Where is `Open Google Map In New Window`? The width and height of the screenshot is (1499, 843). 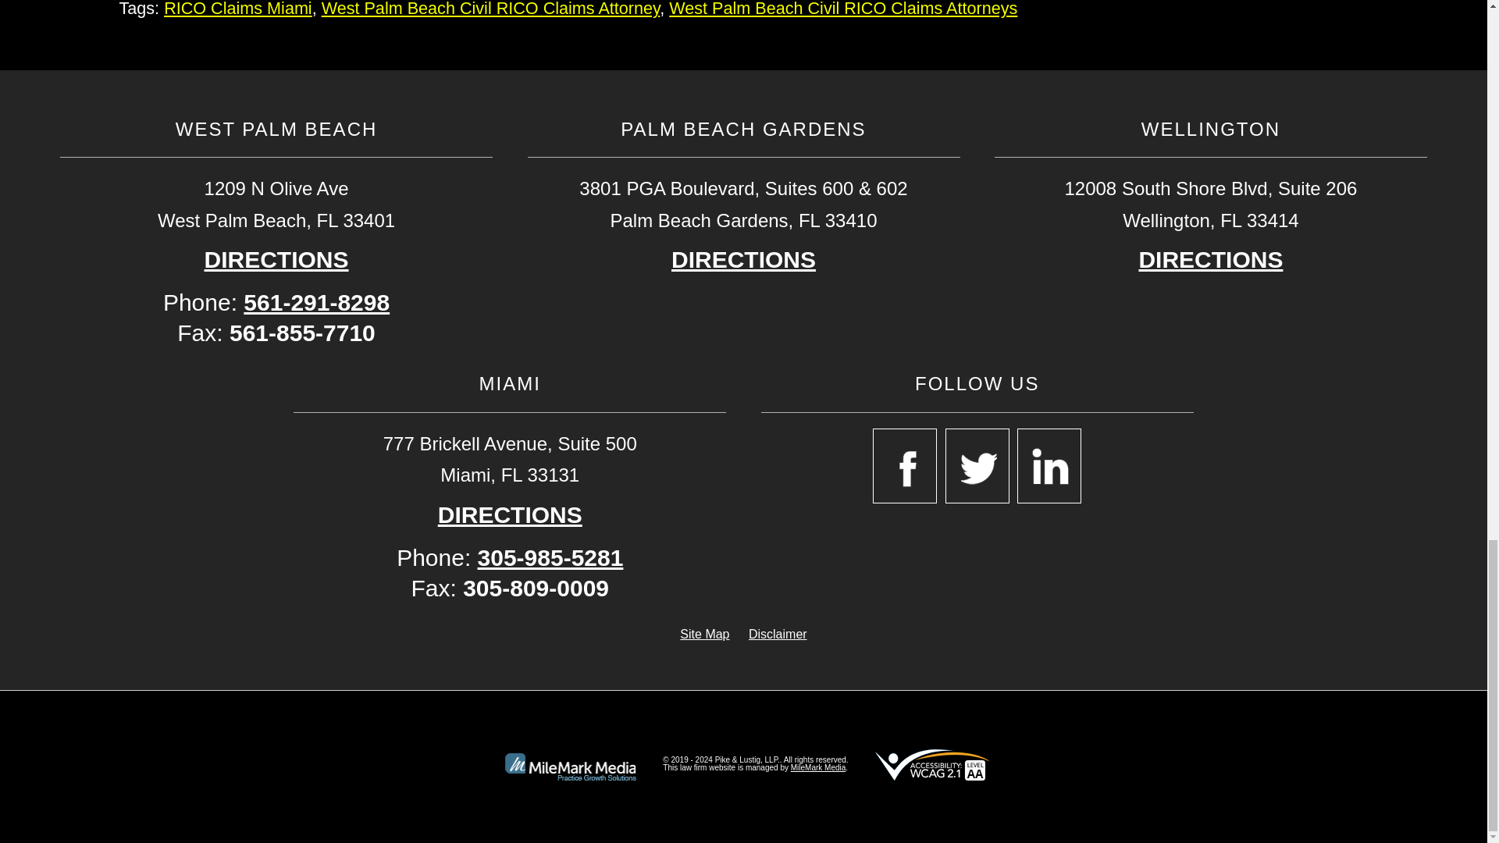
Open Google Map In New Window is located at coordinates (743, 259).